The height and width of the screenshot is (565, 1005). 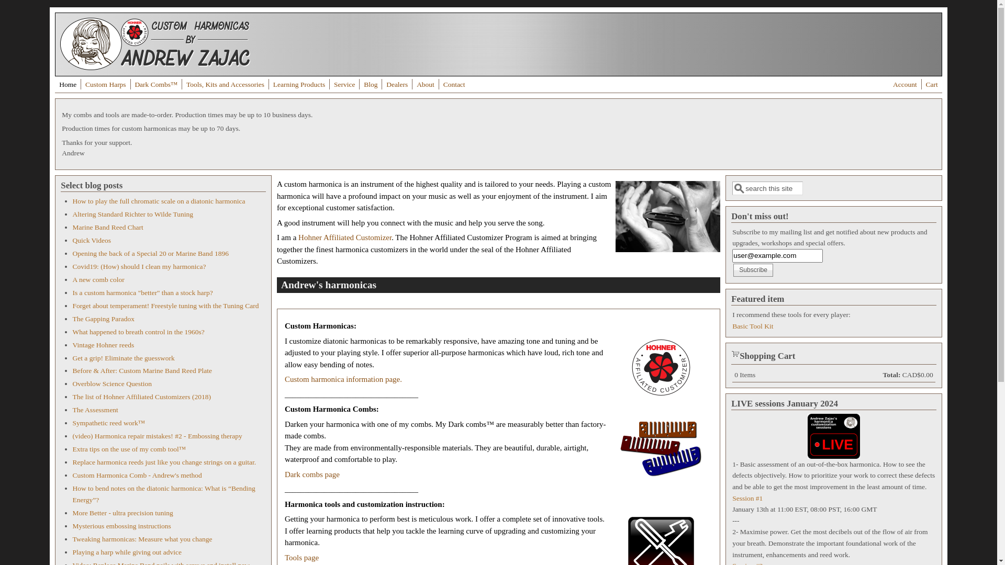 What do you see at coordinates (142, 293) in the screenshot?
I see `Is a custom harmonica "better" than a stock harp?` at bounding box center [142, 293].